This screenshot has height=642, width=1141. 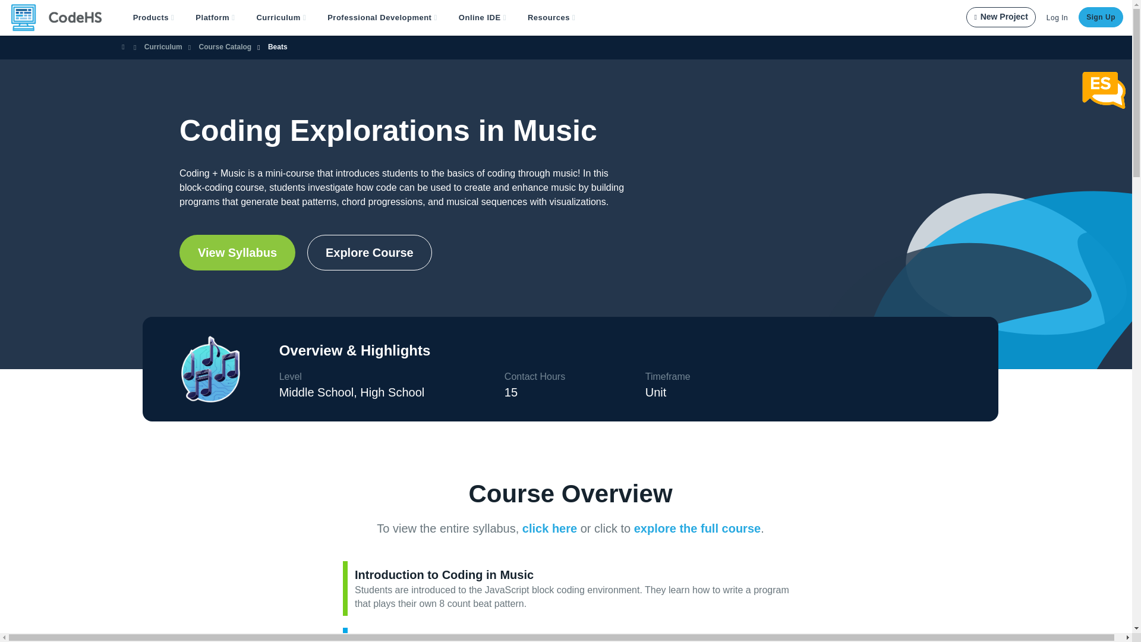 What do you see at coordinates (215, 18) in the screenshot?
I see `Platform` at bounding box center [215, 18].